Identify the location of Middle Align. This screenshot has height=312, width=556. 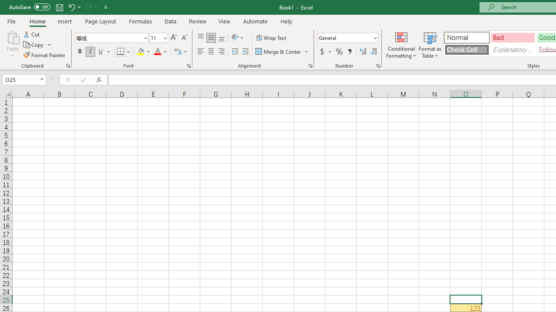
(211, 38).